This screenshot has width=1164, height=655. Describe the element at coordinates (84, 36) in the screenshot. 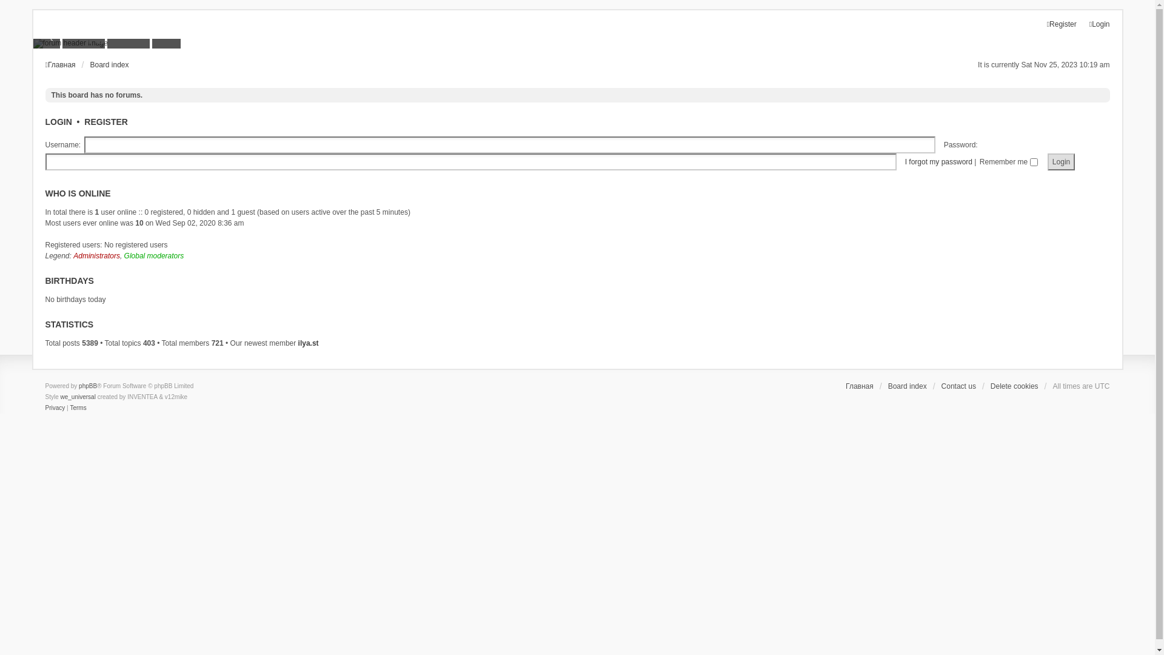

I see `Members` at that location.